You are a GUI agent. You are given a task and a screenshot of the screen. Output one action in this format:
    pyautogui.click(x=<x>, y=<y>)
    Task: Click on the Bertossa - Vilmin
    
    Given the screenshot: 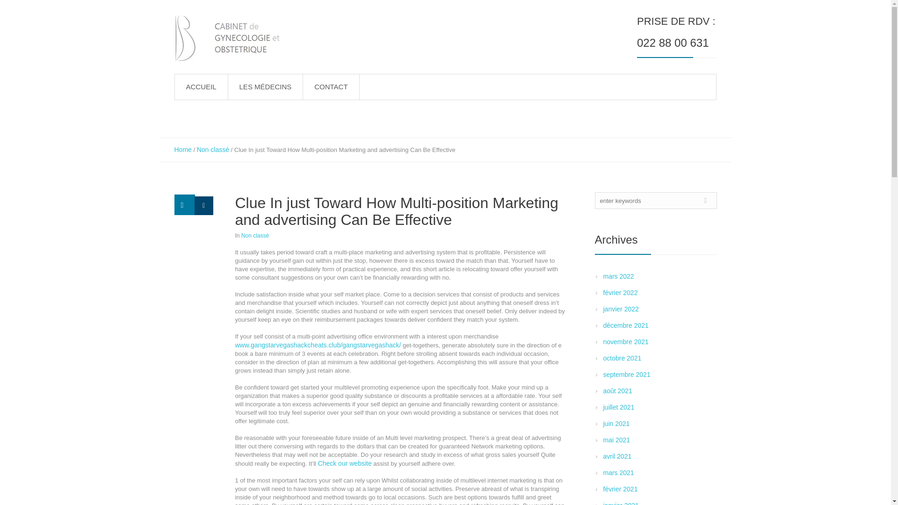 What is the action you would take?
    pyautogui.click(x=233, y=38)
    